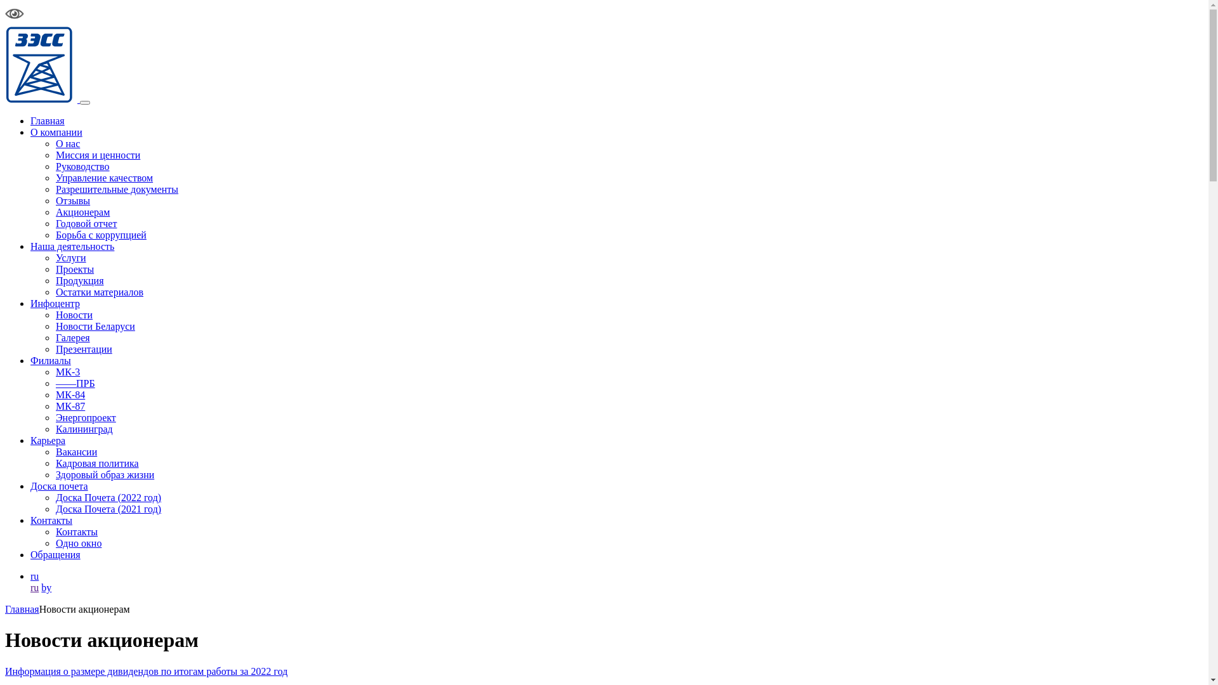 The image size is (1218, 685). Describe the element at coordinates (34, 576) in the screenshot. I see `ru` at that location.